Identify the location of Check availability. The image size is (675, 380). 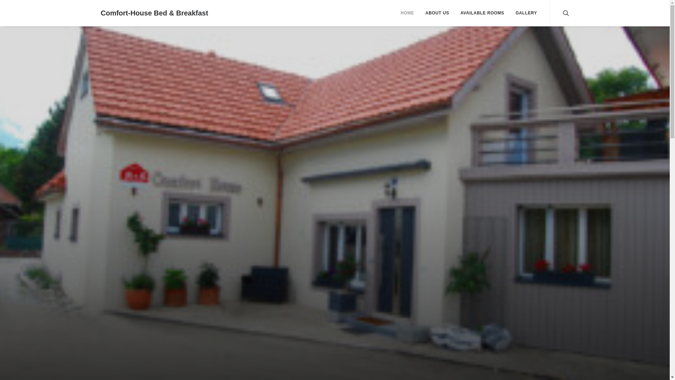
(479, 230).